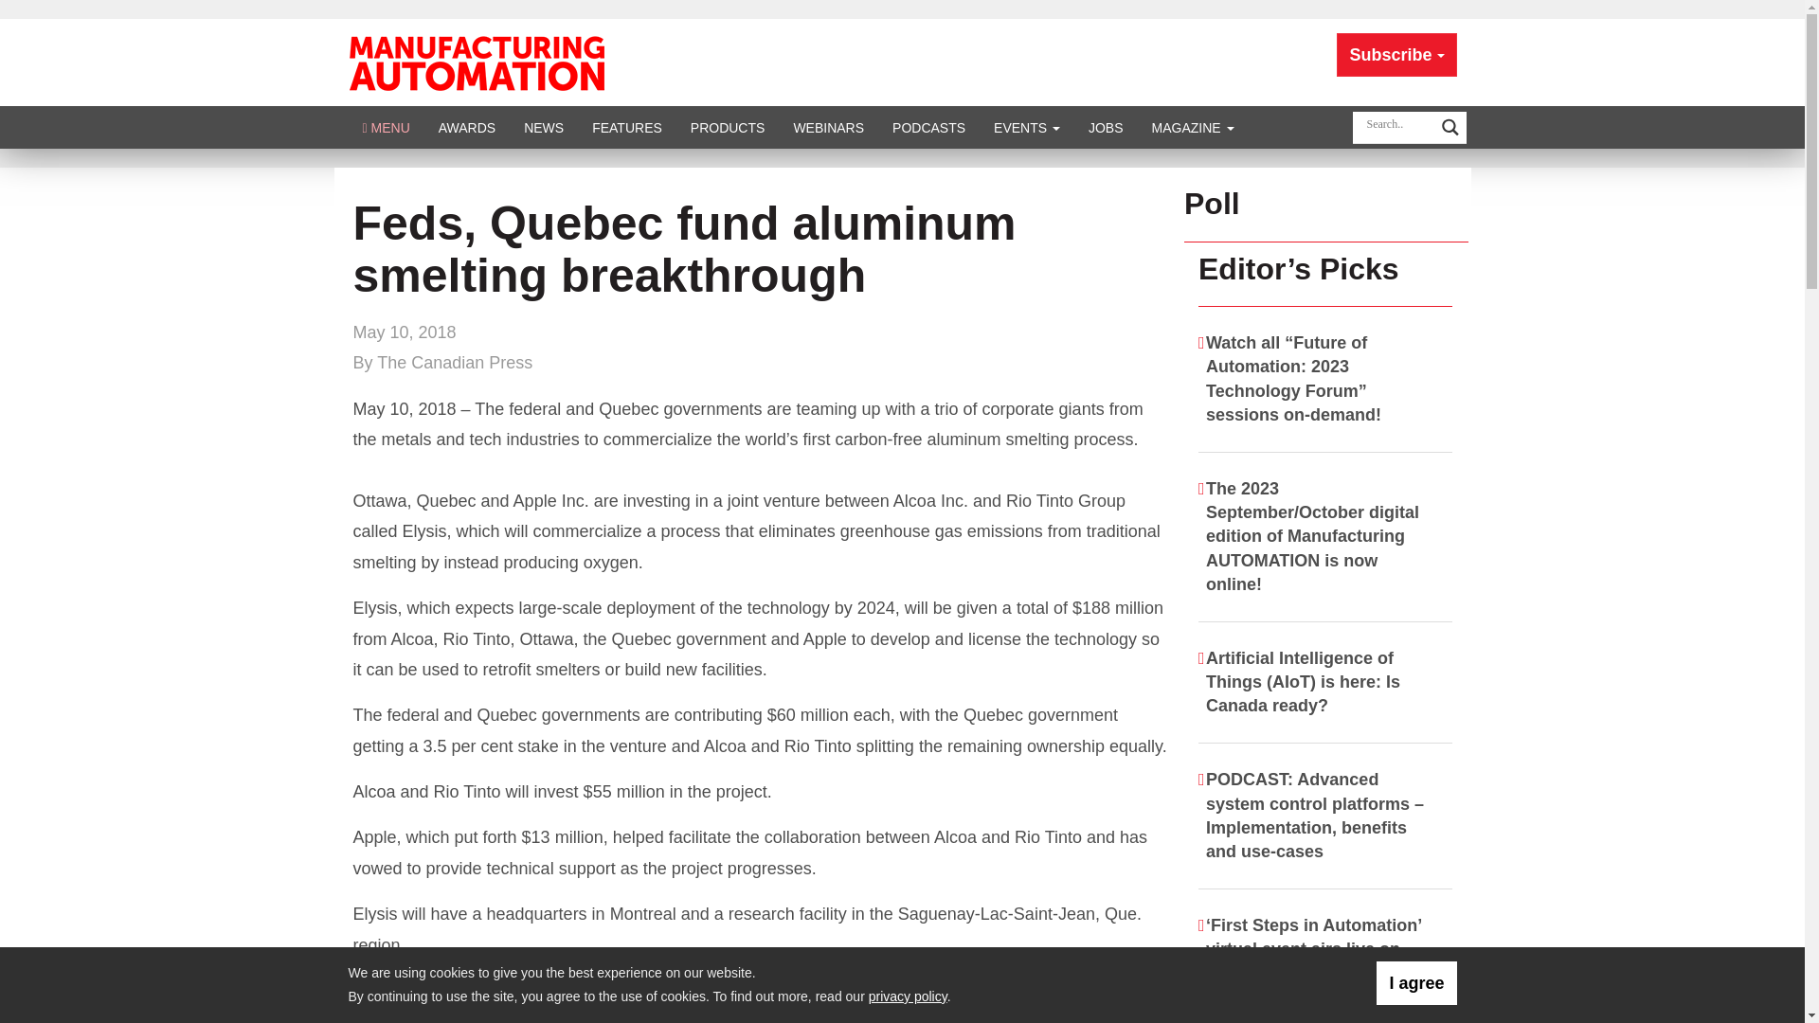 Image resolution: width=1819 pixels, height=1023 pixels. I want to click on JOBS, so click(1107, 127).